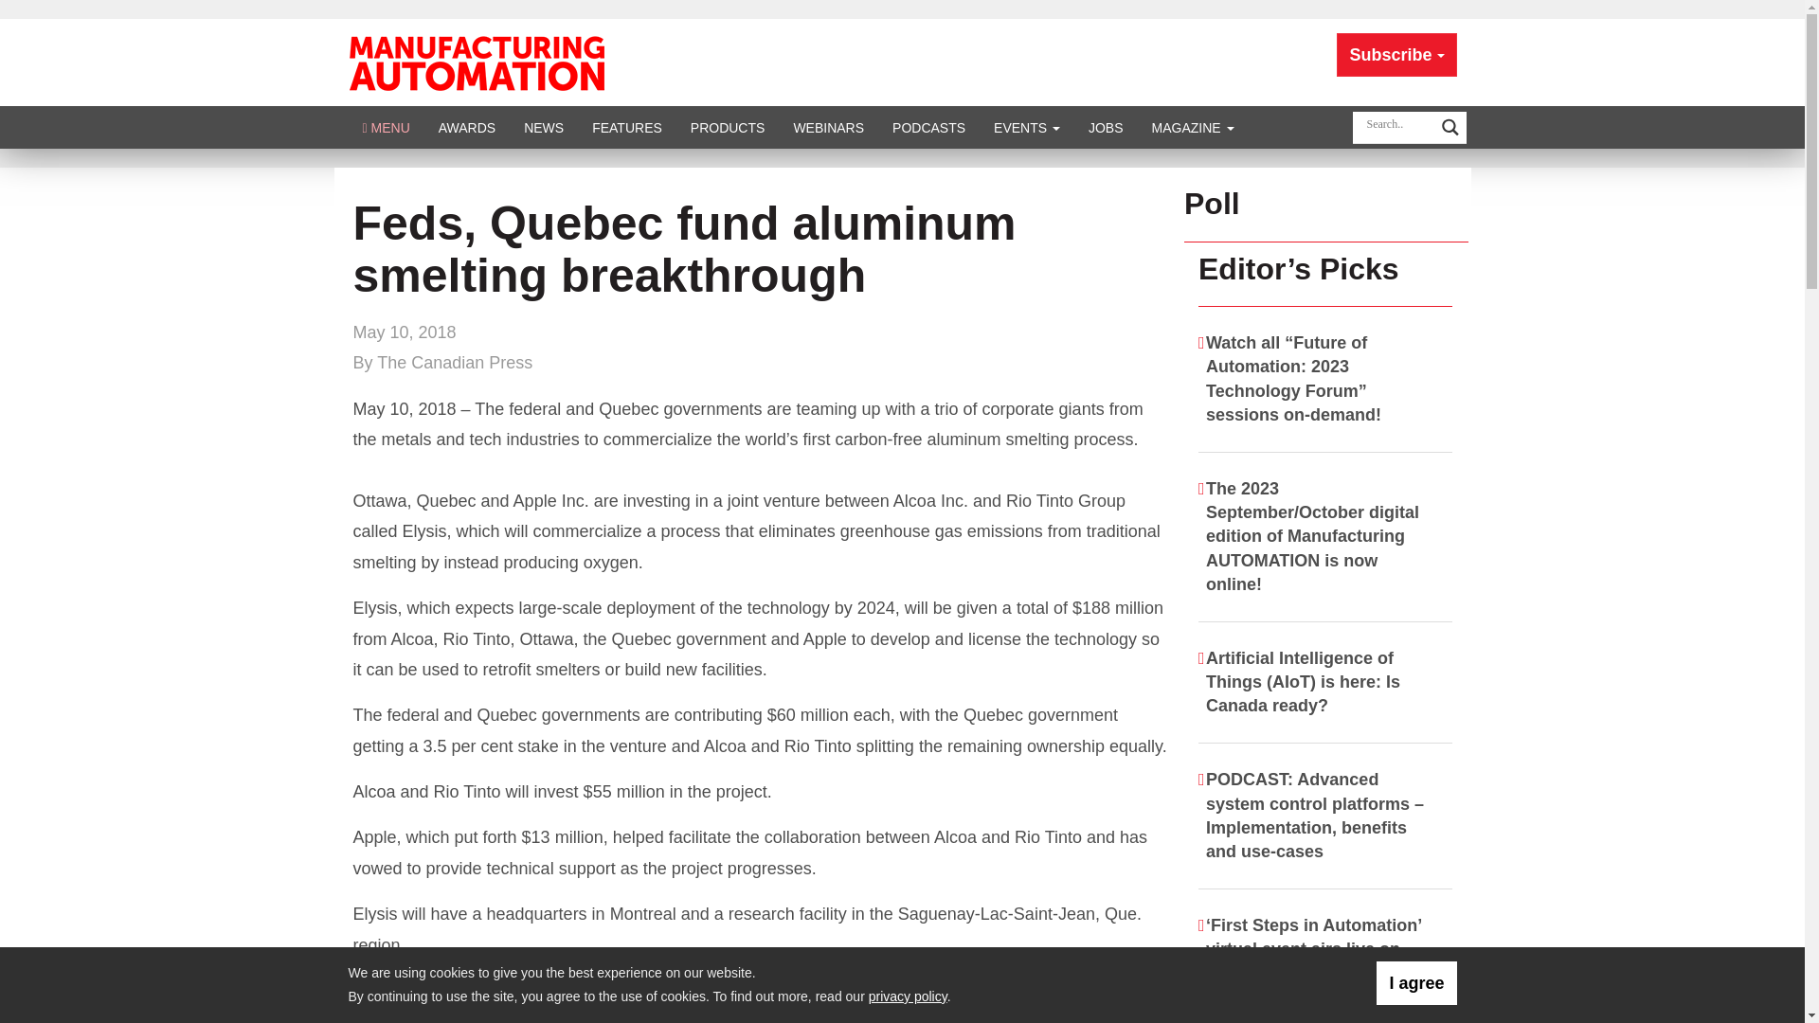 Image resolution: width=1819 pixels, height=1023 pixels. I want to click on JOBS, so click(1107, 127).